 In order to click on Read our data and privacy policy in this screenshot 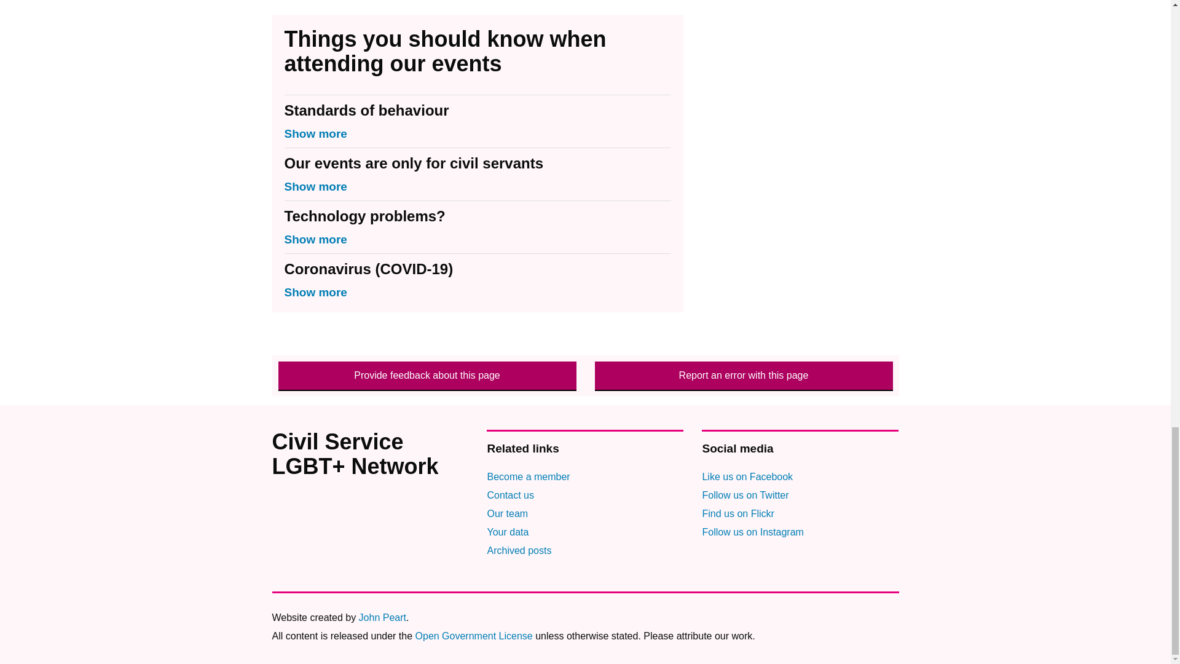, I will do `click(508, 532)`.